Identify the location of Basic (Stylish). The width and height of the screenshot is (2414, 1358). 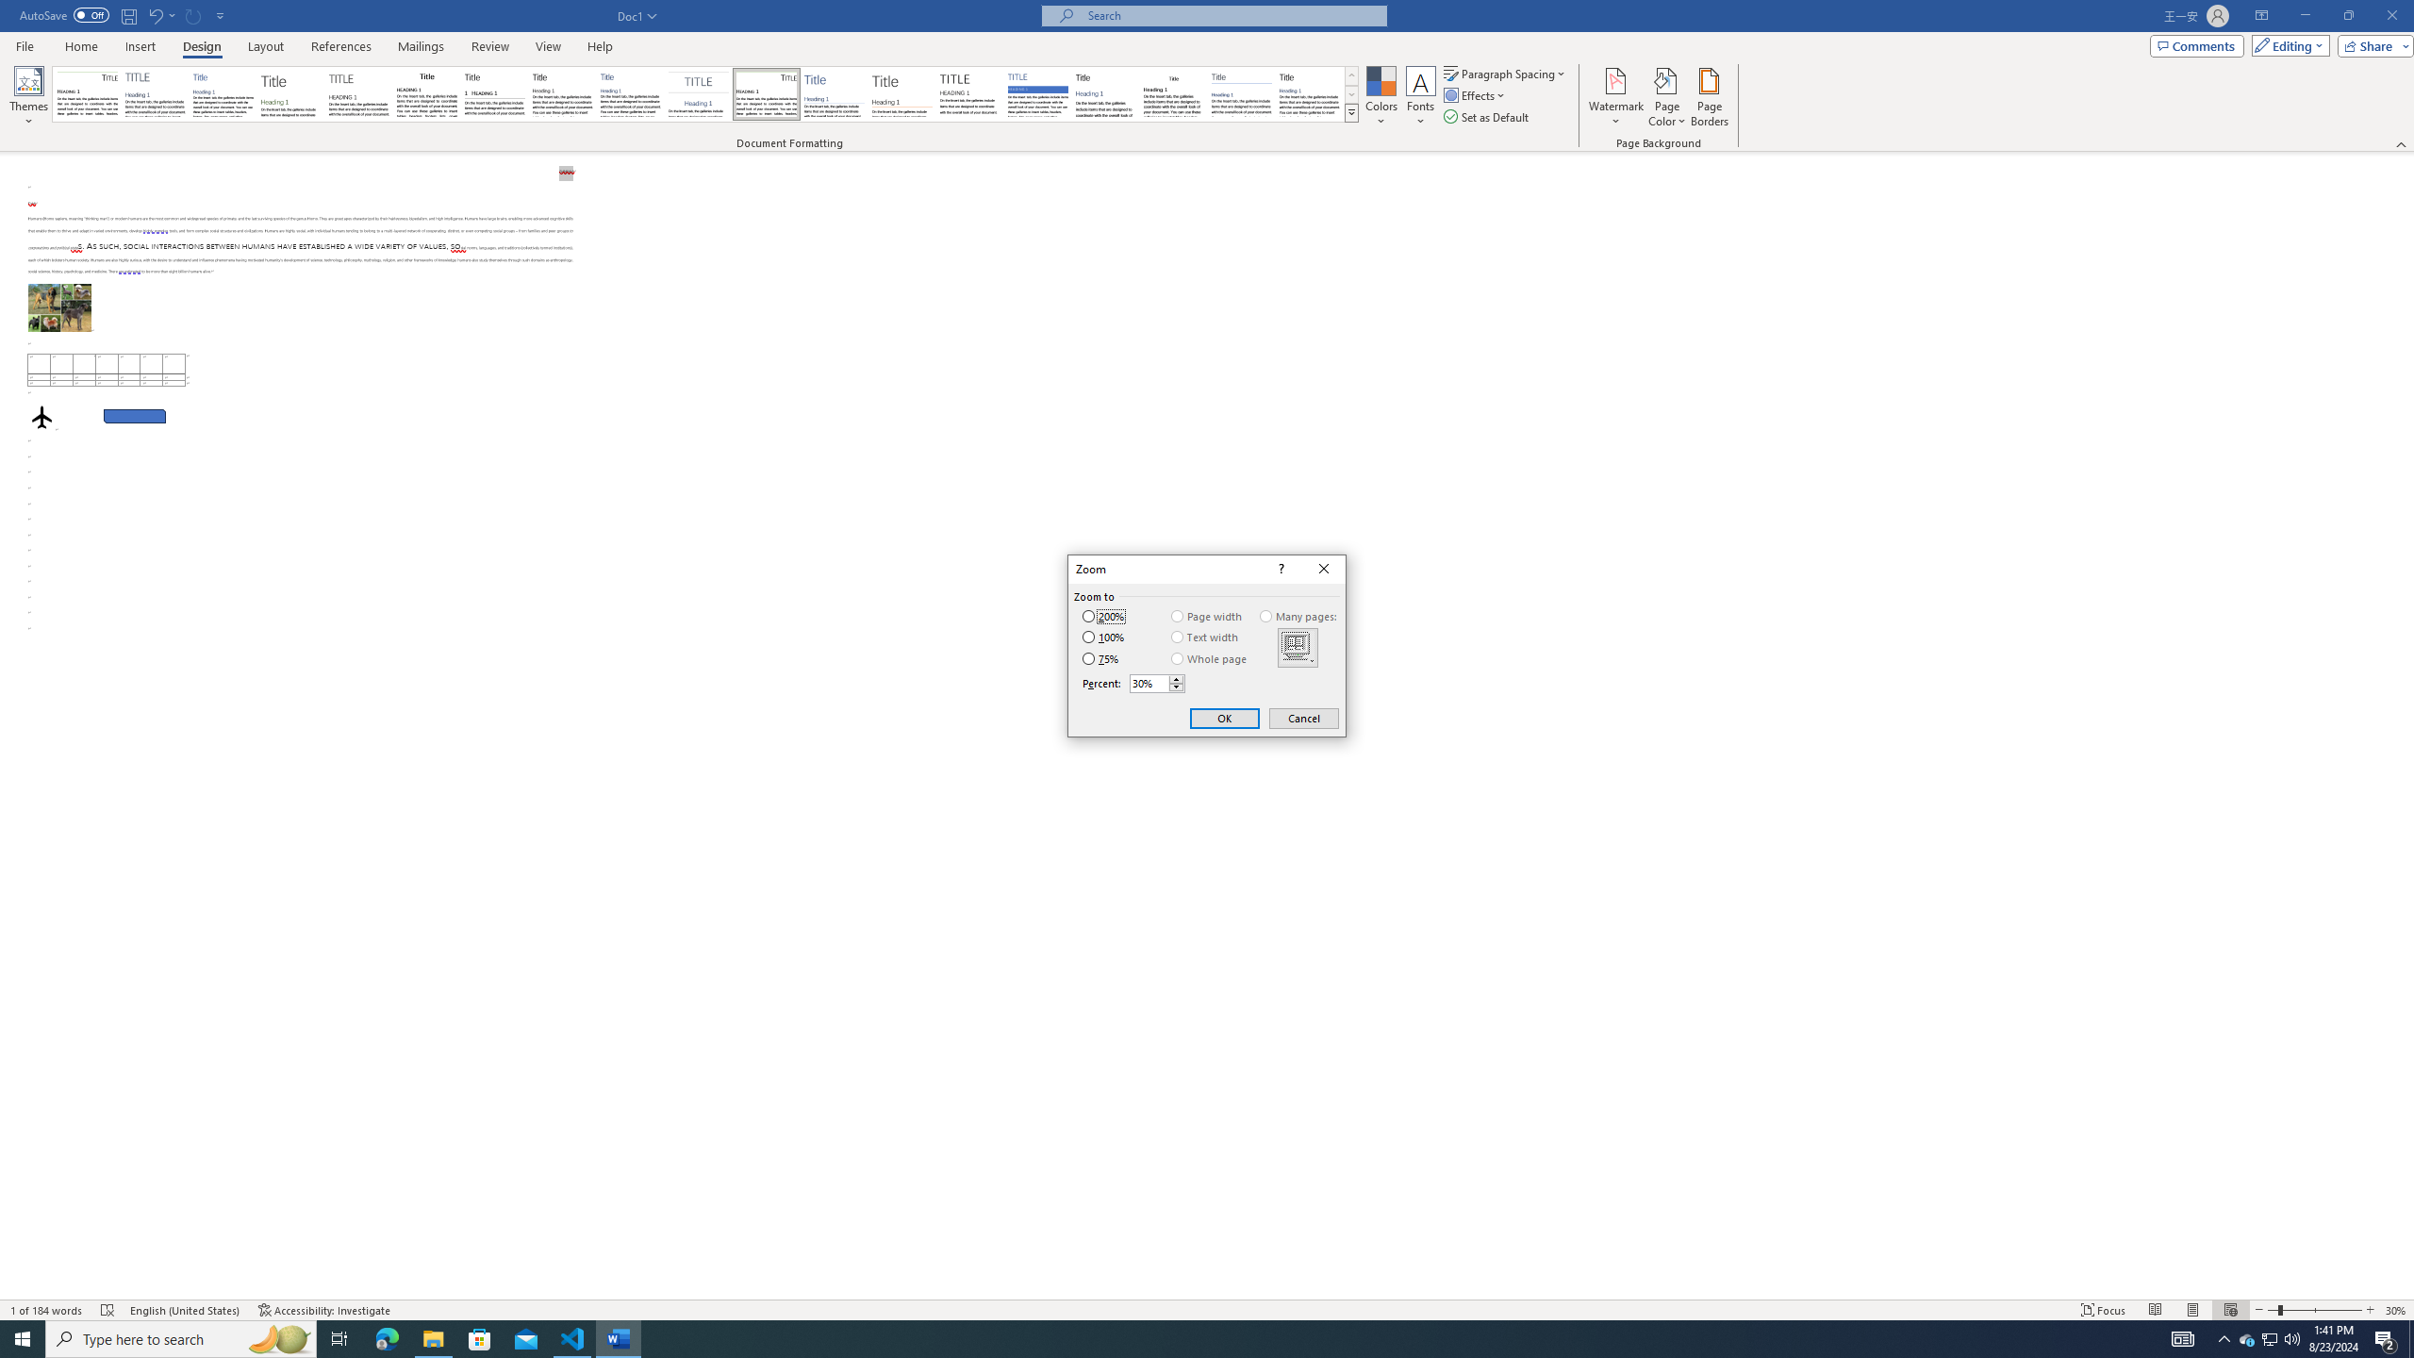
(291, 94).